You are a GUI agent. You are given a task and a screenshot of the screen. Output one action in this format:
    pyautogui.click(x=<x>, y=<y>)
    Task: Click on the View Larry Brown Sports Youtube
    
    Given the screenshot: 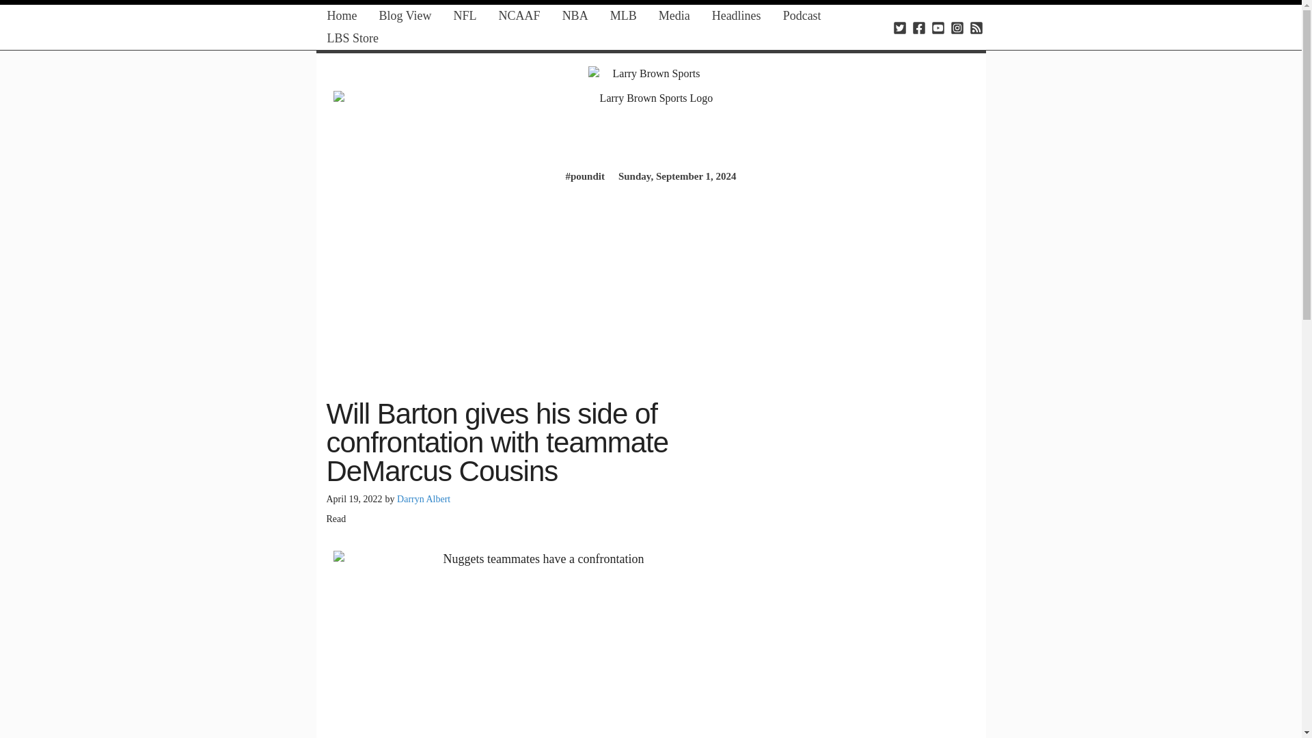 What is the action you would take?
    pyautogui.click(x=938, y=27)
    